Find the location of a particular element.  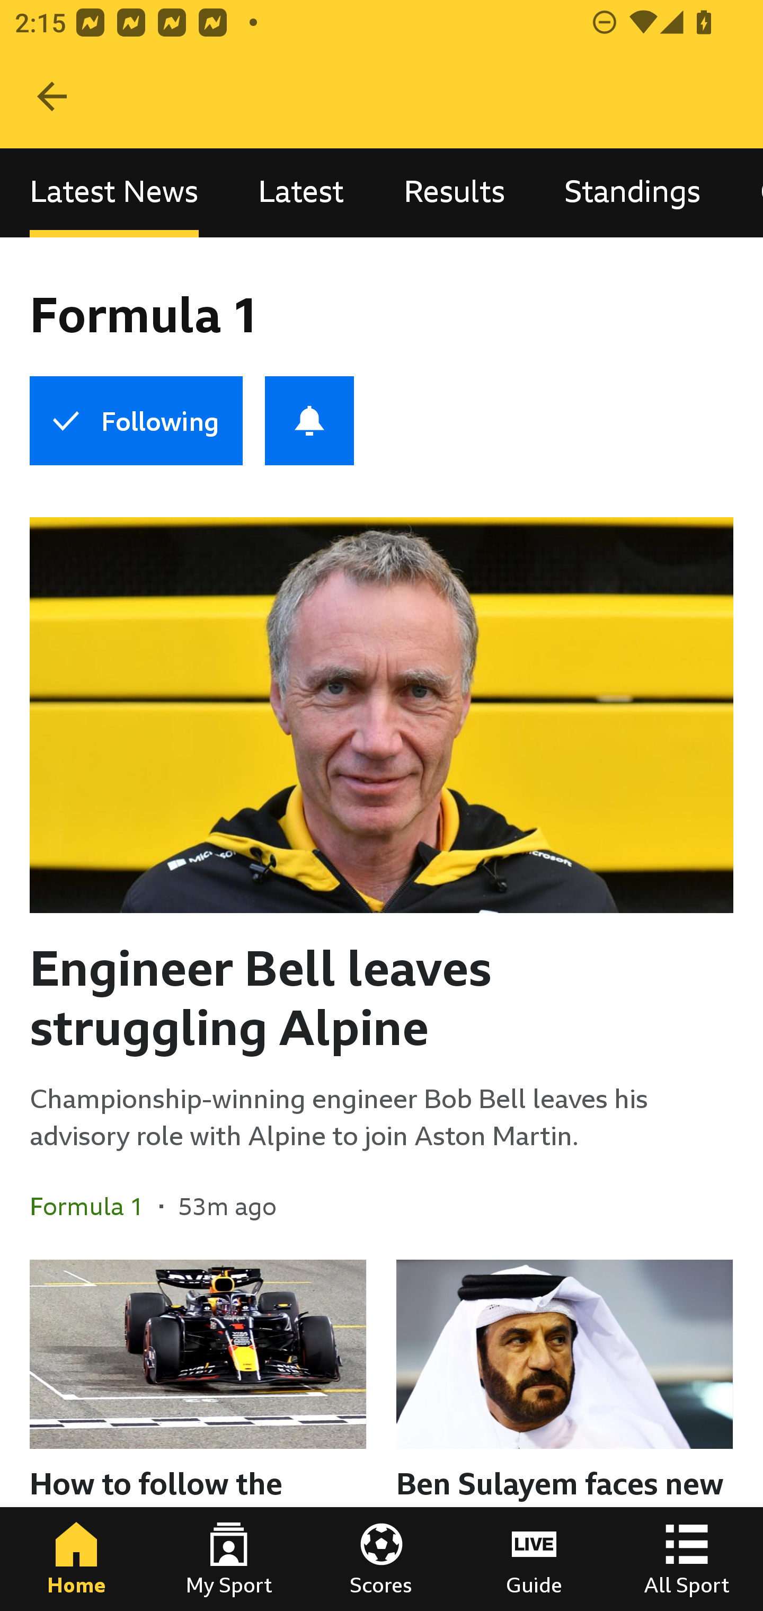

Latest News, selected Latest News is located at coordinates (114, 192).